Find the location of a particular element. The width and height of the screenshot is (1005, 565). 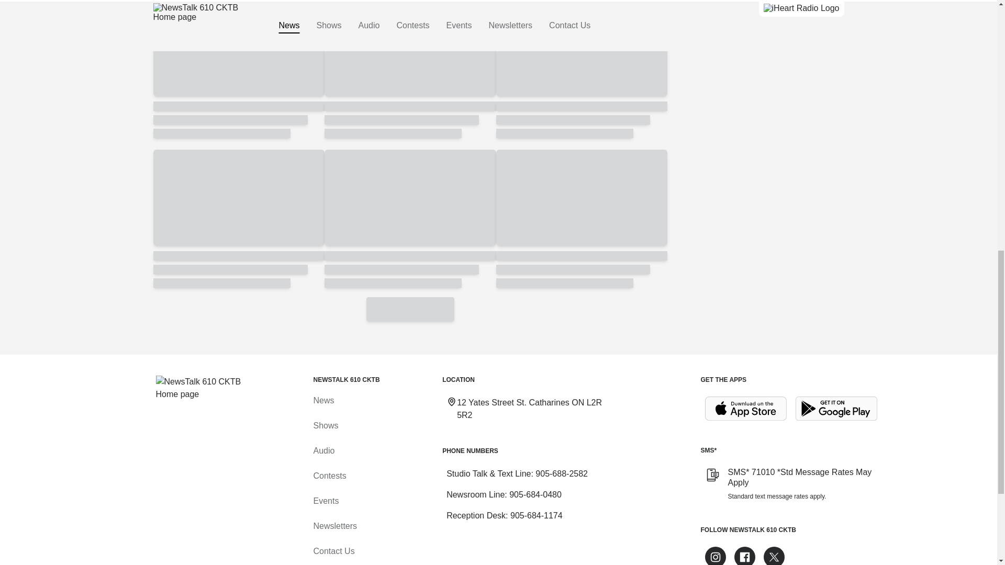

News is located at coordinates (323, 401).